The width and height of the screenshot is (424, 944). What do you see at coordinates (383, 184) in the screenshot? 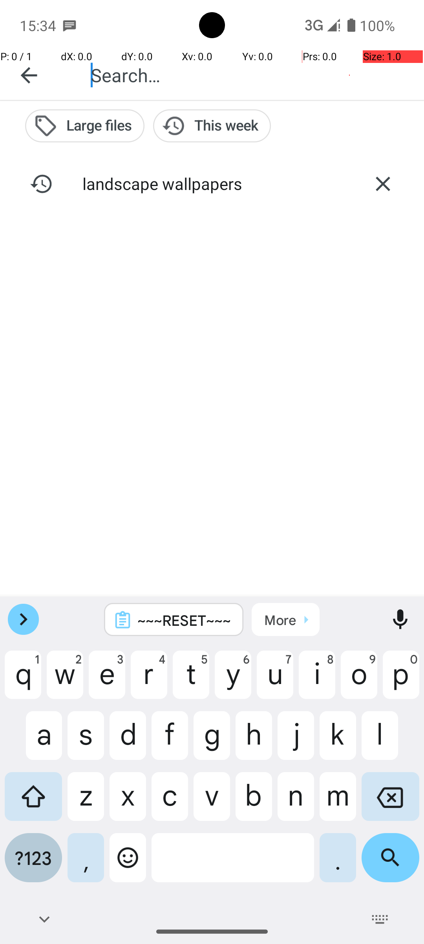
I see `Delete search history landscape wallpapers` at bounding box center [383, 184].